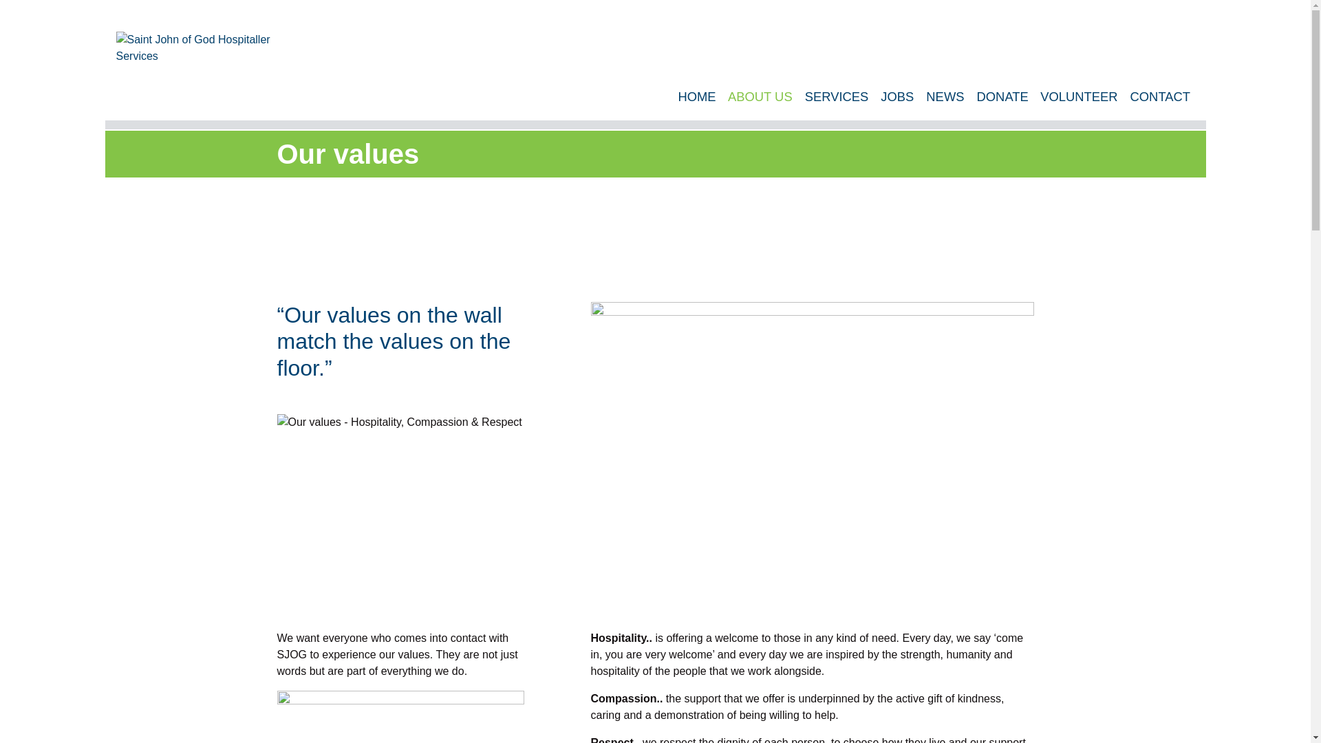 The image size is (1321, 743). Describe the element at coordinates (1003, 96) in the screenshot. I see `DONATE` at that location.